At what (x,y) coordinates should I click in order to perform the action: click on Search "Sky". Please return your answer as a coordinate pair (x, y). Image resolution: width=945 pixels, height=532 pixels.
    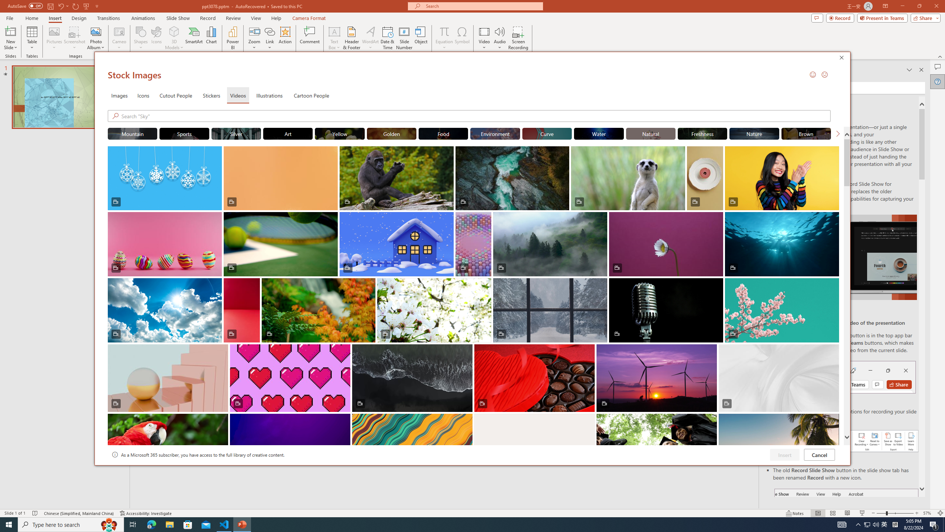
    Looking at the image, I should click on (476, 116).